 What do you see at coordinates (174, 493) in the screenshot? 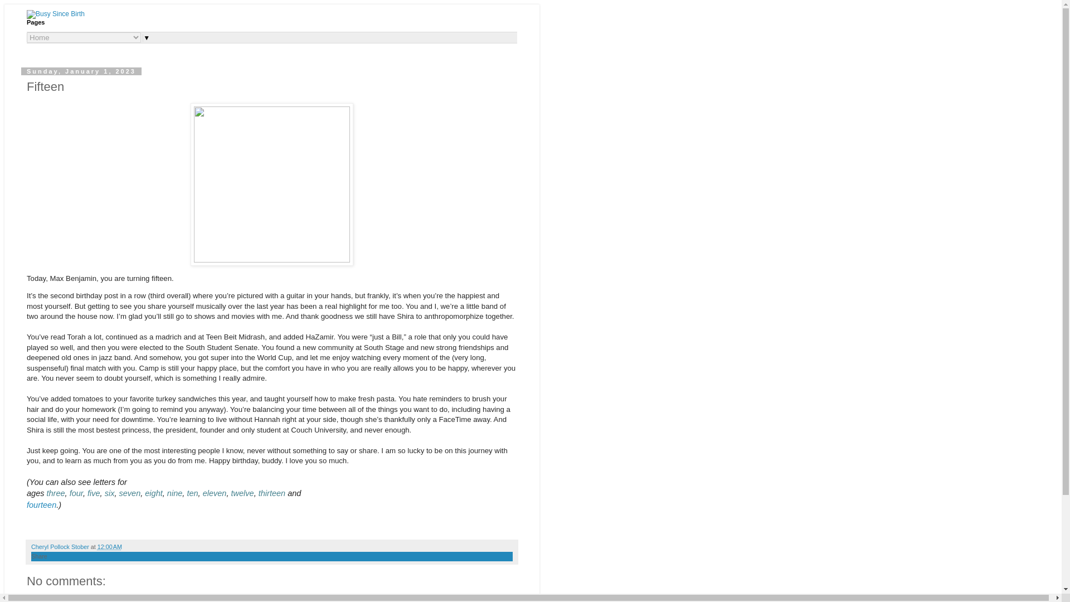
I see `nine` at bounding box center [174, 493].